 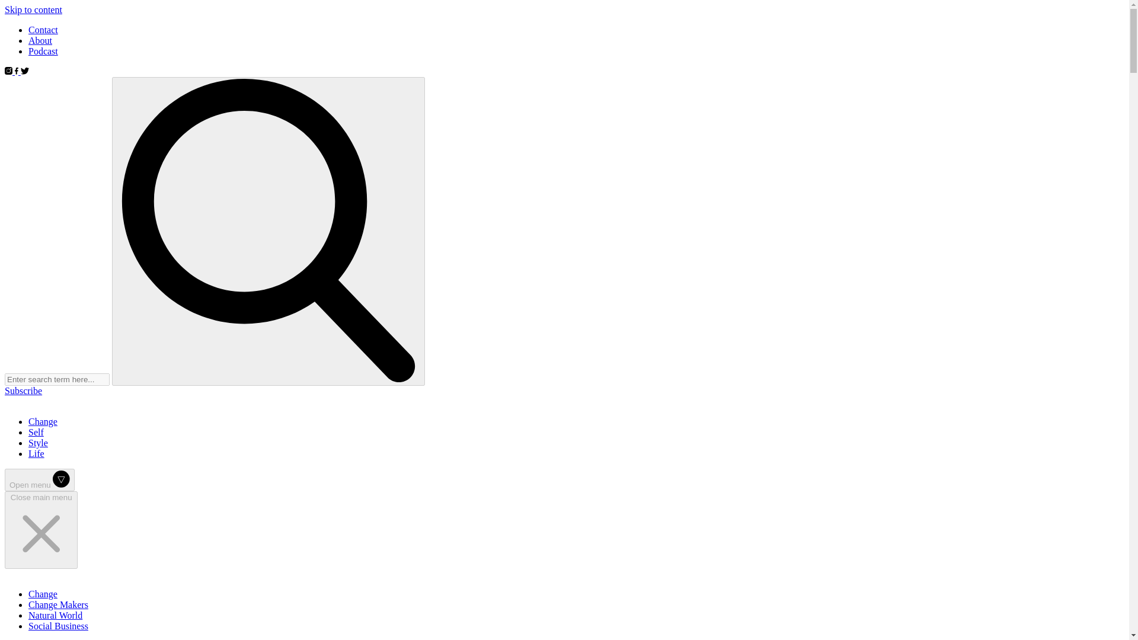 What do you see at coordinates (39, 480) in the screenshot?
I see `Open menu` at bounding box center [39, 480].